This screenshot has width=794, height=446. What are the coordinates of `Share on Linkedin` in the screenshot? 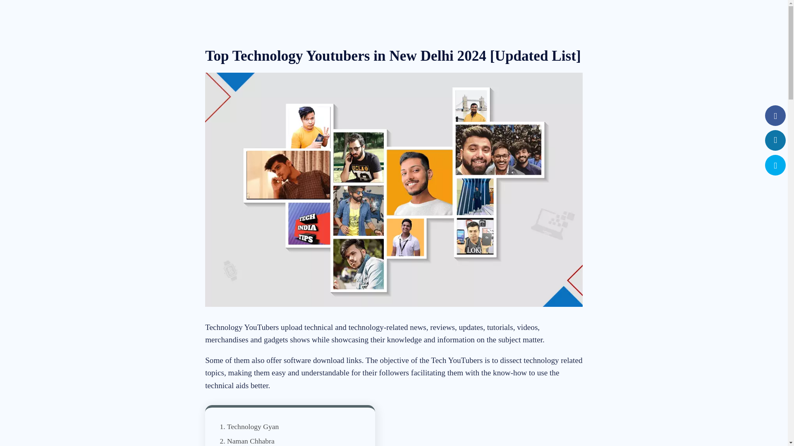 It's located at (775, 140).